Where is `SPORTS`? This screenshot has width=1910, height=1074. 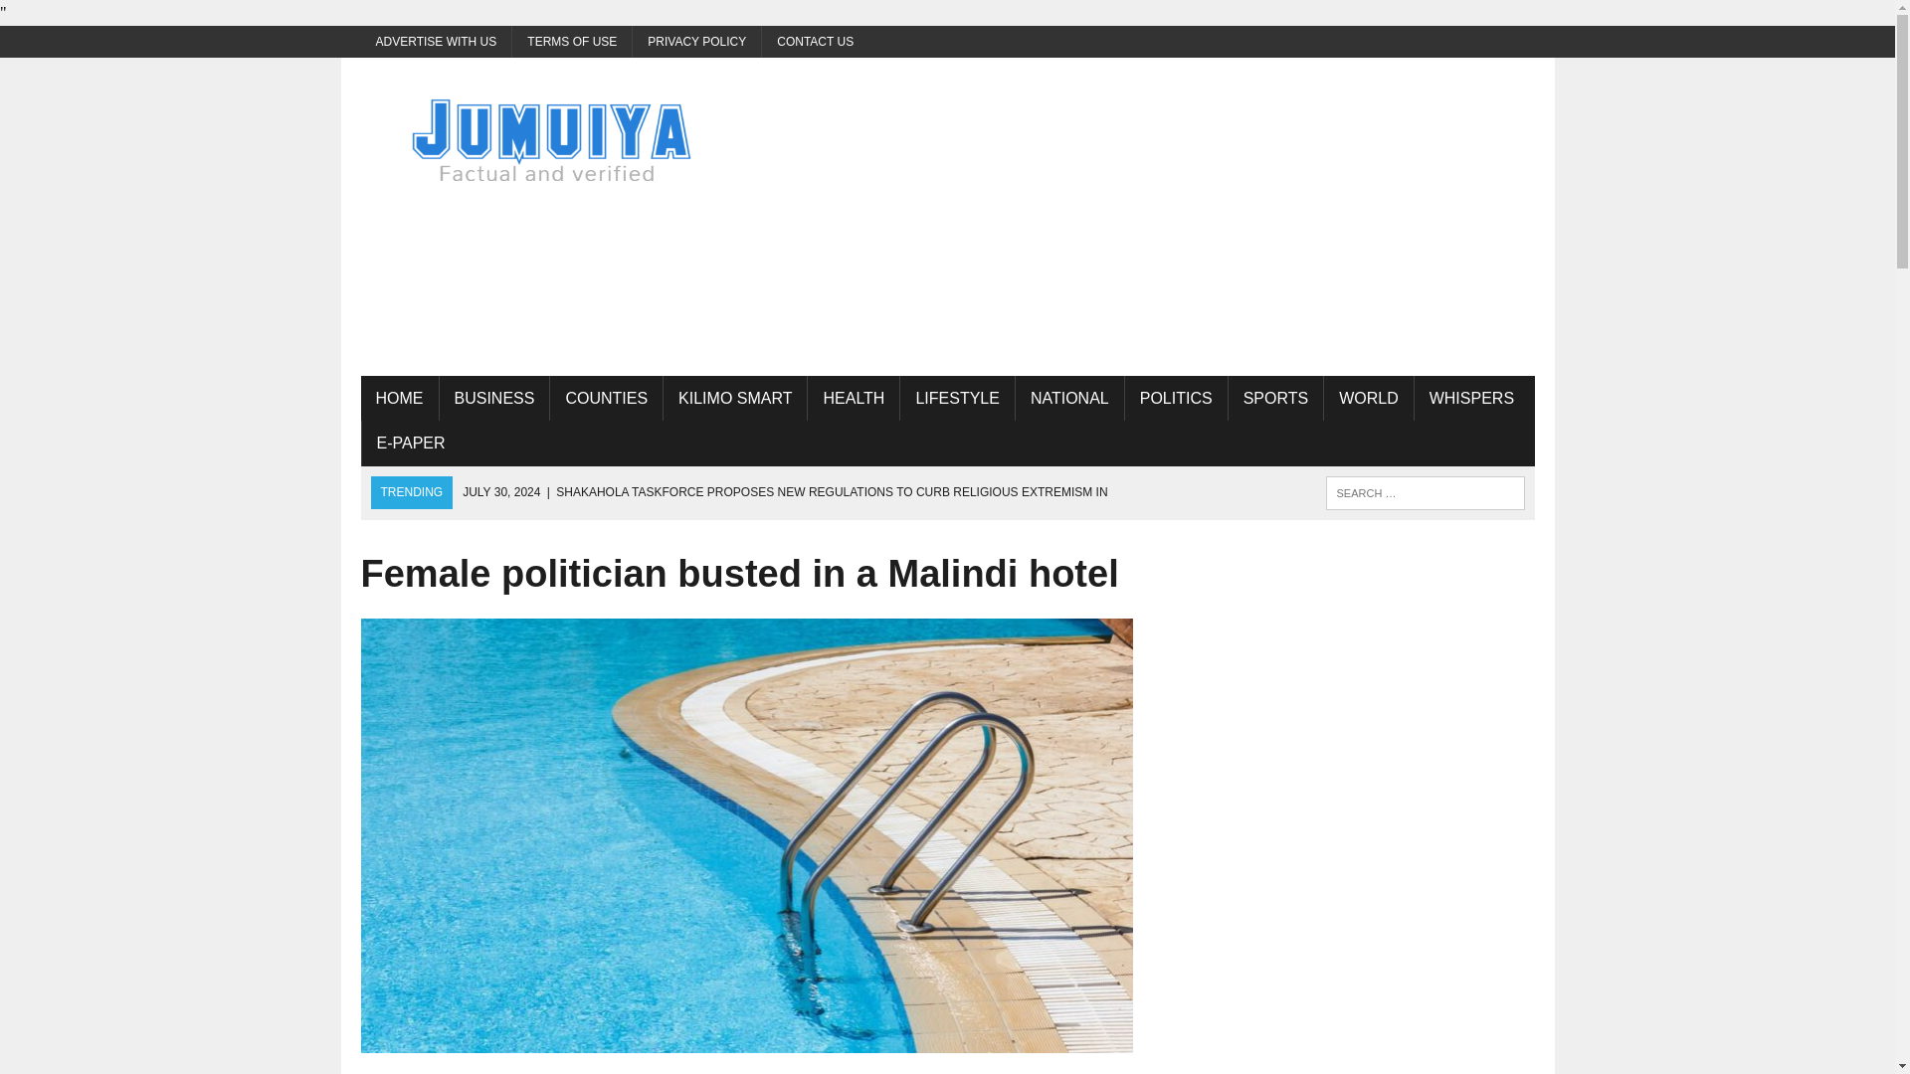 SPORTS is located at coordinates (1275, 399).